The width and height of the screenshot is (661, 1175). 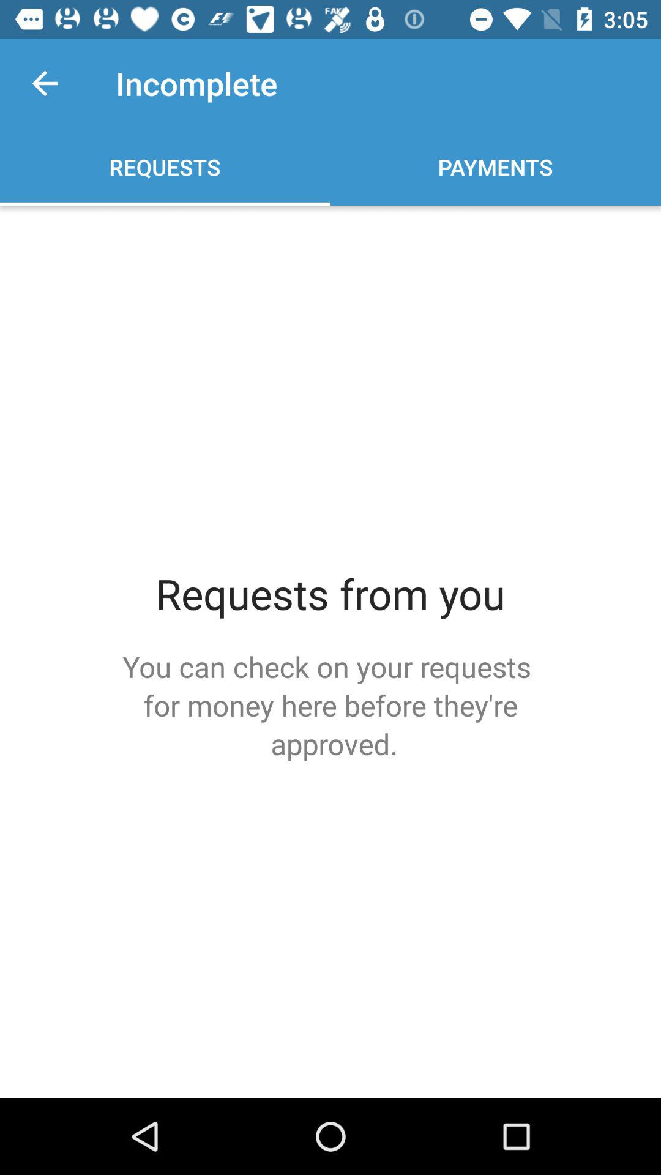 What do you see at coordinates (45, 83) in the screenshot?
I see `launch the icon next to the incomplete app` at bounding box center [45, 83].